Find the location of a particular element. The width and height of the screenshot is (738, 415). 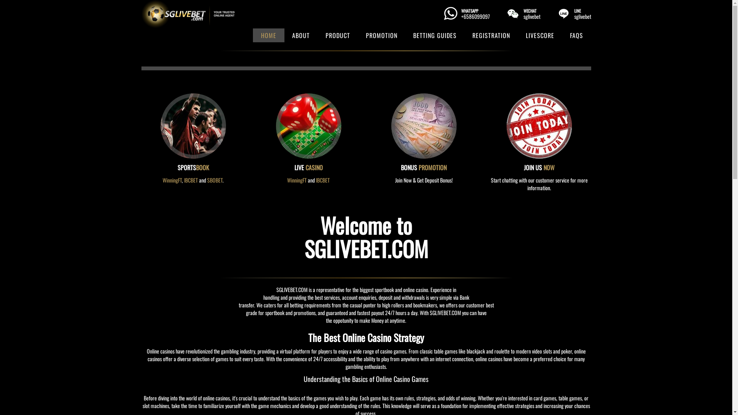

HOME is located at coordinates (269, 35).